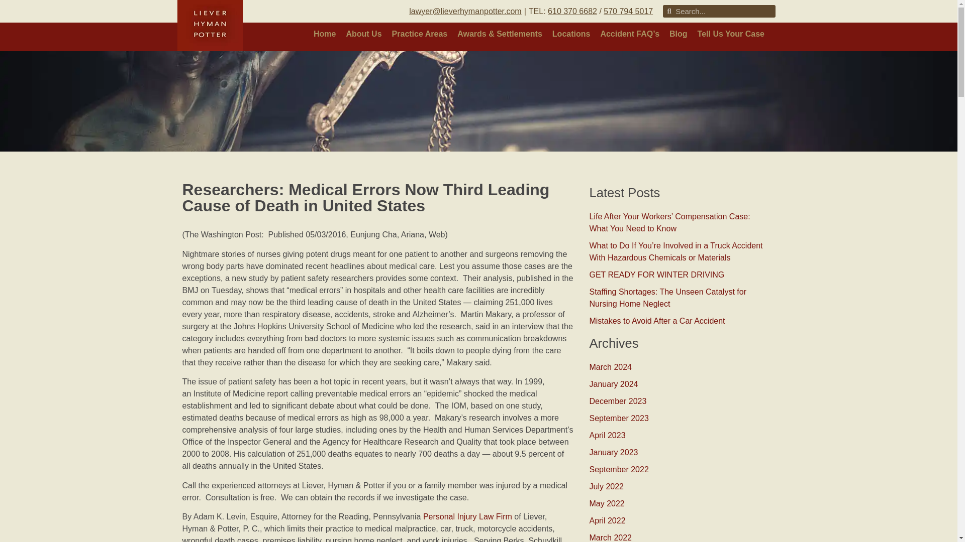 The image size is (965, 542). Describe the element at coordinates (628, 11) in the screenshot. I see `570 794 5017` at that location.